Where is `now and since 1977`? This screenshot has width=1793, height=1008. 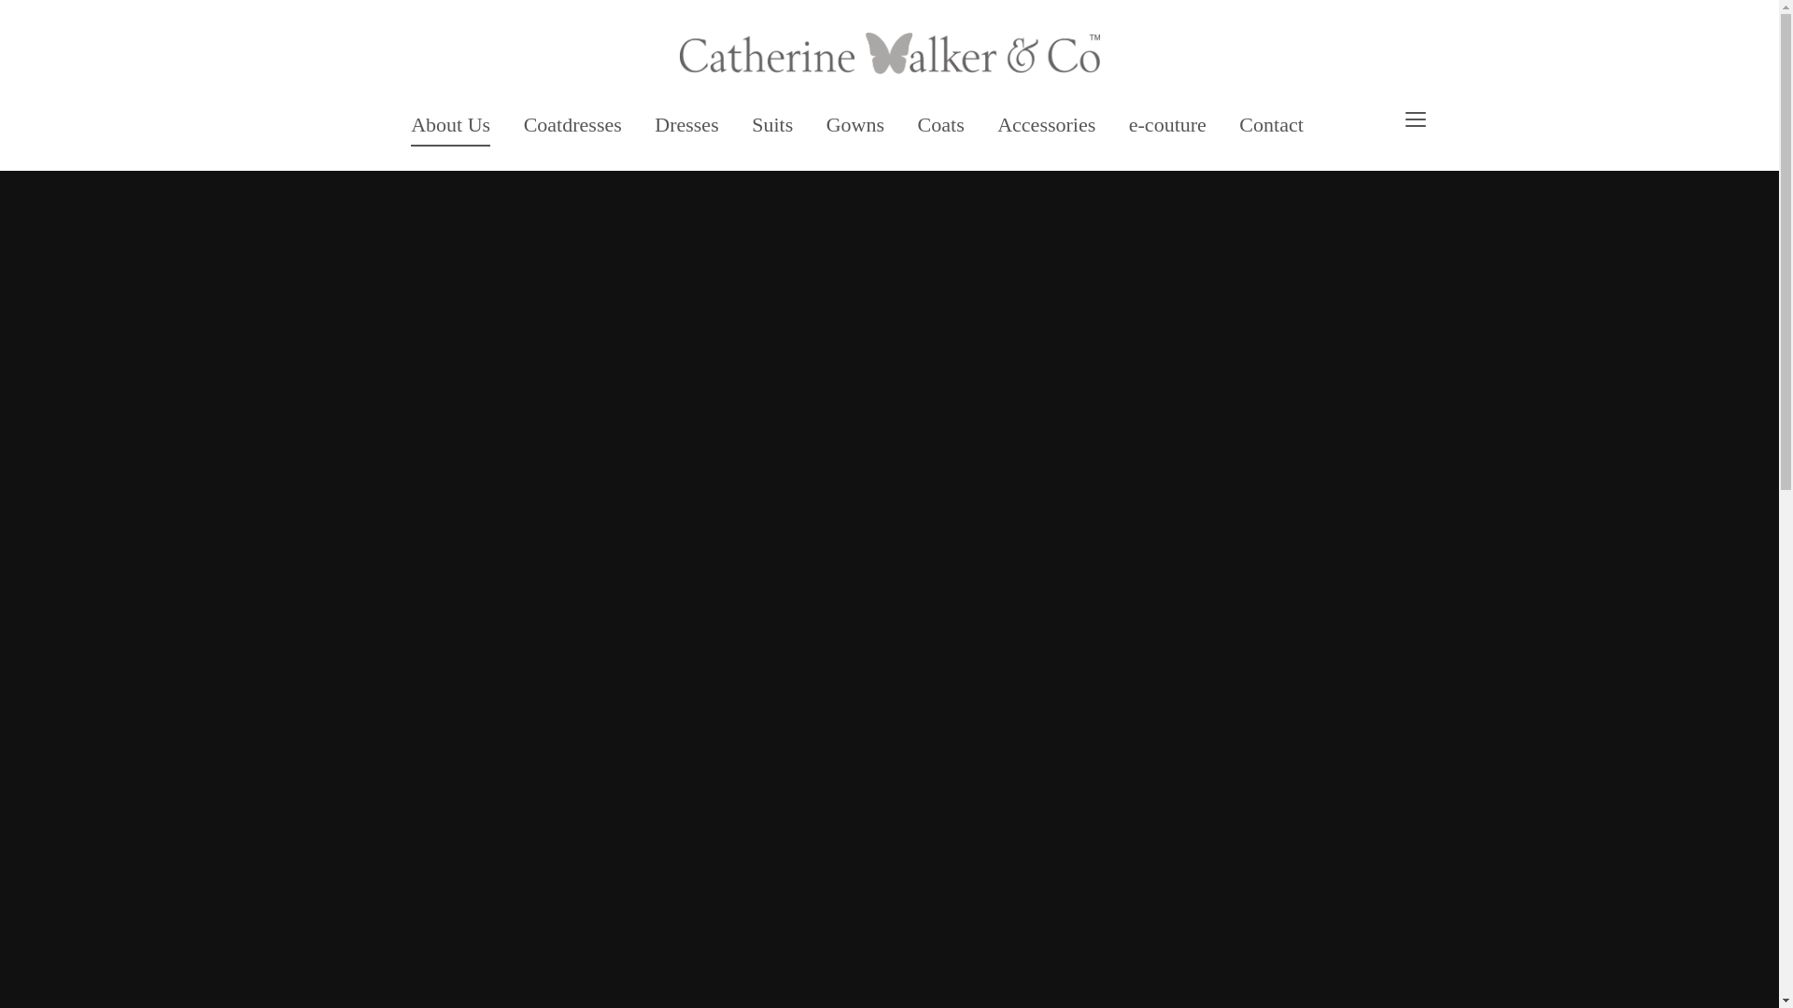
now and since 1977 is located at coordinates (889, 52).